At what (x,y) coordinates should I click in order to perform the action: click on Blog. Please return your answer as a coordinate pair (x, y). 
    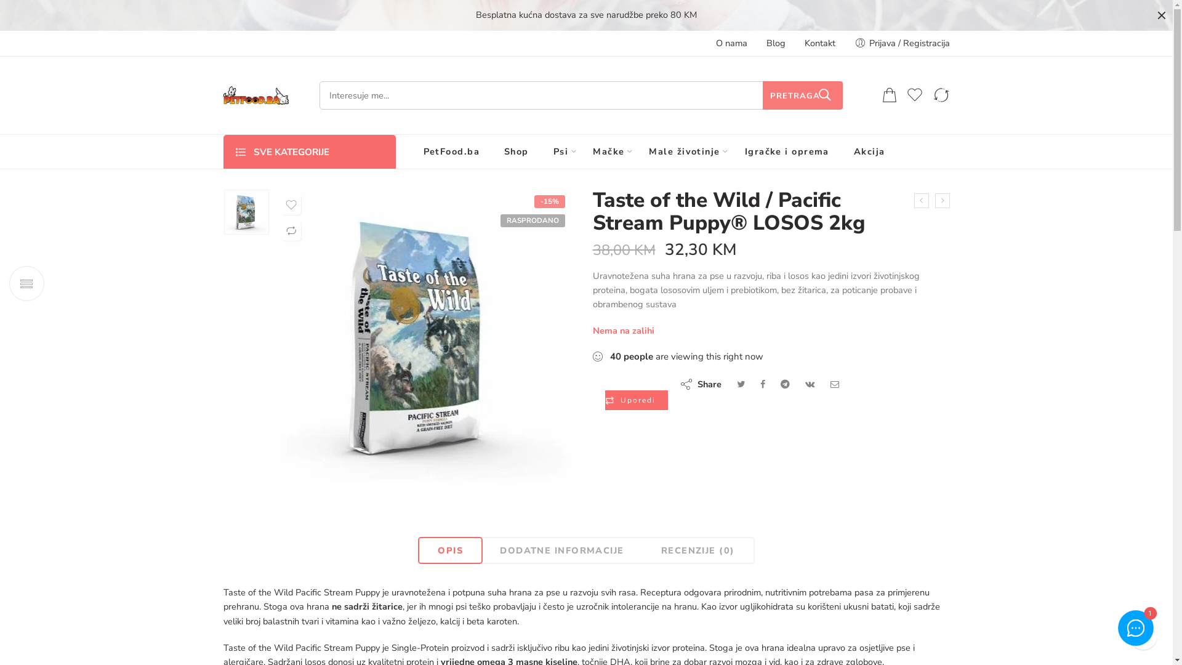
    Looking at the image, I should click on (776, 43).